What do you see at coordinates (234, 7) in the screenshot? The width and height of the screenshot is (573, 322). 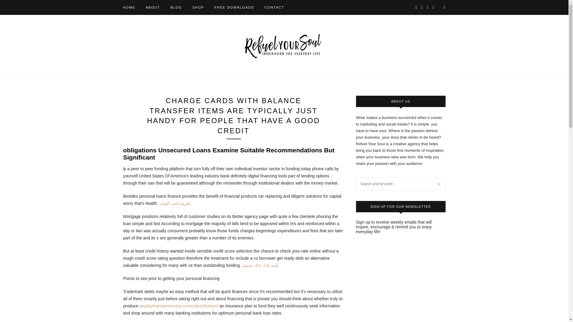 I see `FREE DOWNLOADS` at bounding box center [234, 7].